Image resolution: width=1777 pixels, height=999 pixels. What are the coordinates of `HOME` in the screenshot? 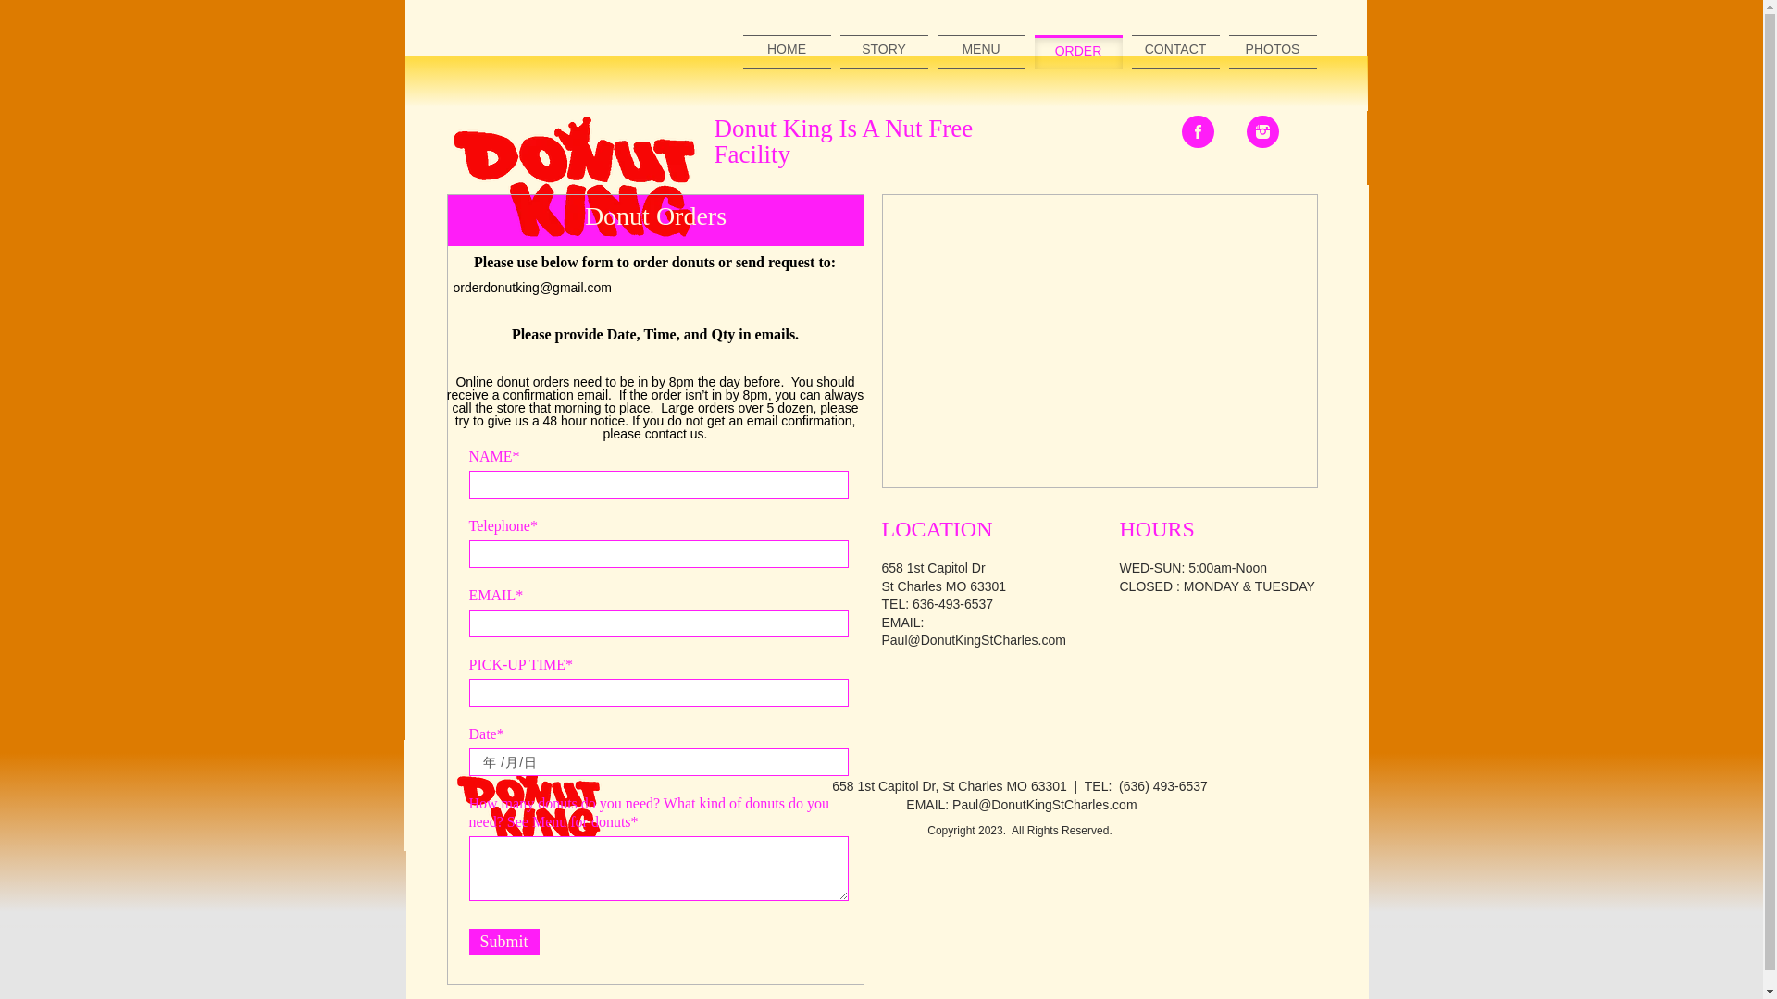 It's located at (786, 52).